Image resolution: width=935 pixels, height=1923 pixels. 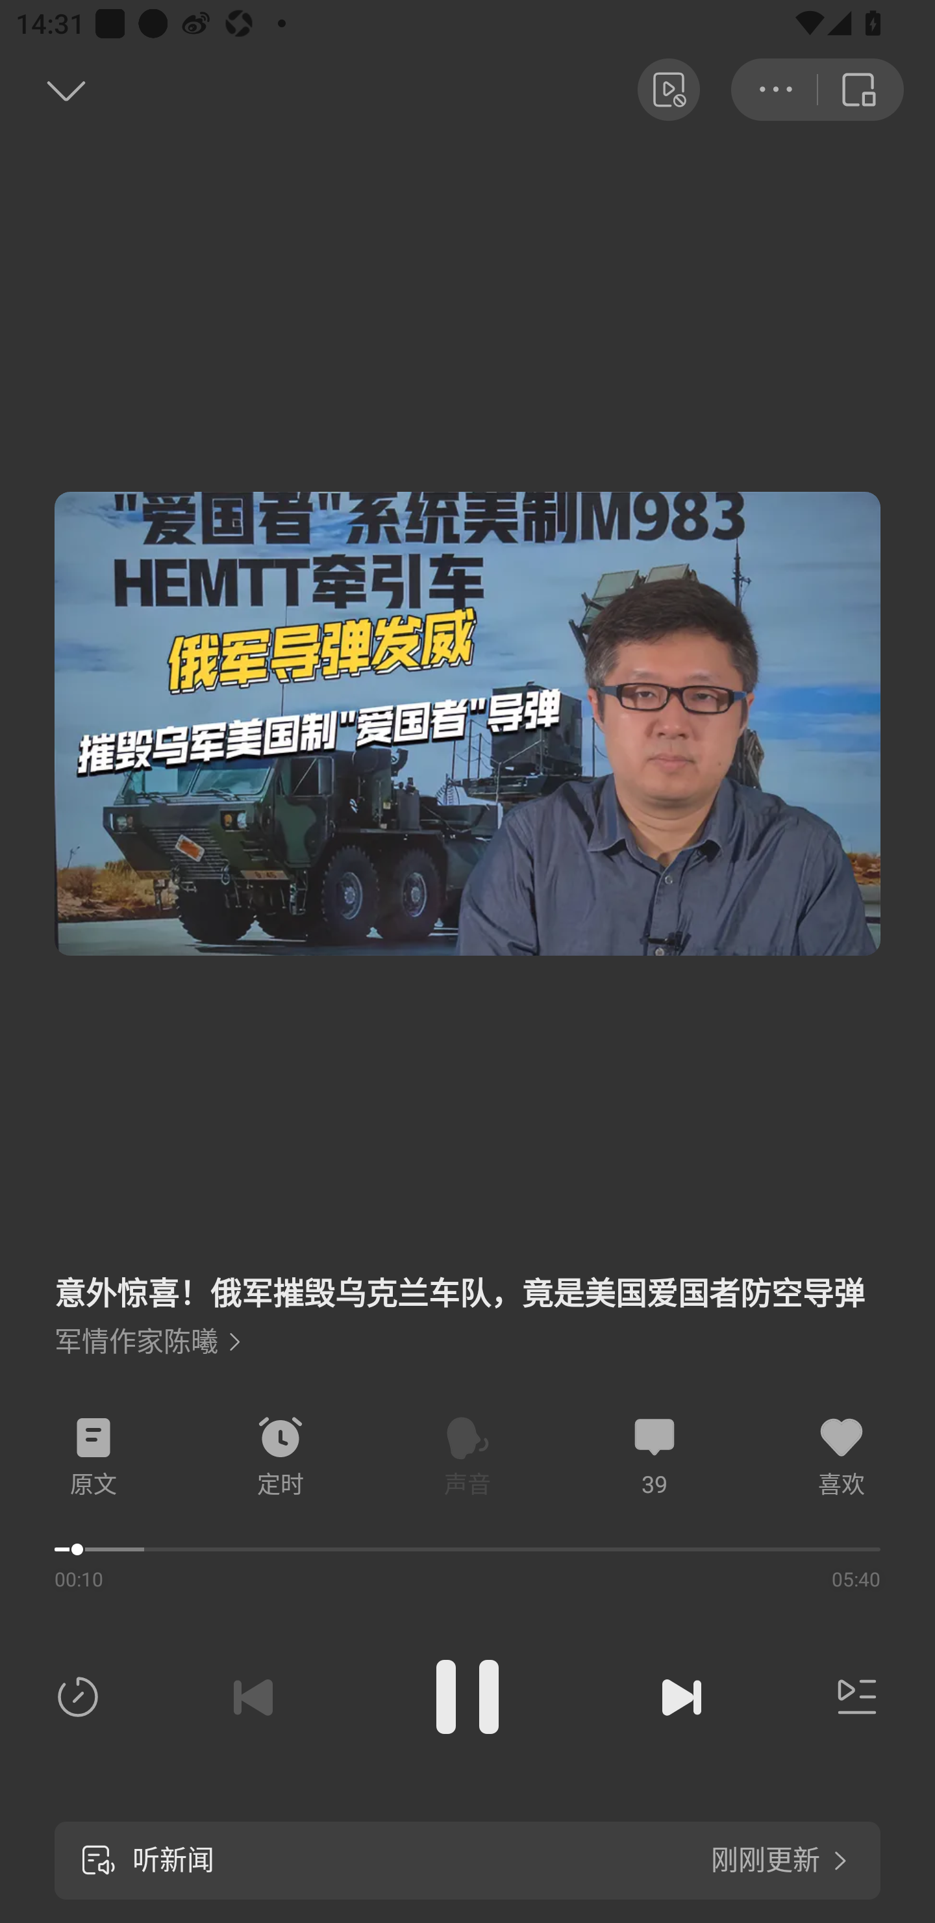 What do you see at coordinates (43, 90) in the screenshot?
I see `返回` at bounding box center [43, 90].